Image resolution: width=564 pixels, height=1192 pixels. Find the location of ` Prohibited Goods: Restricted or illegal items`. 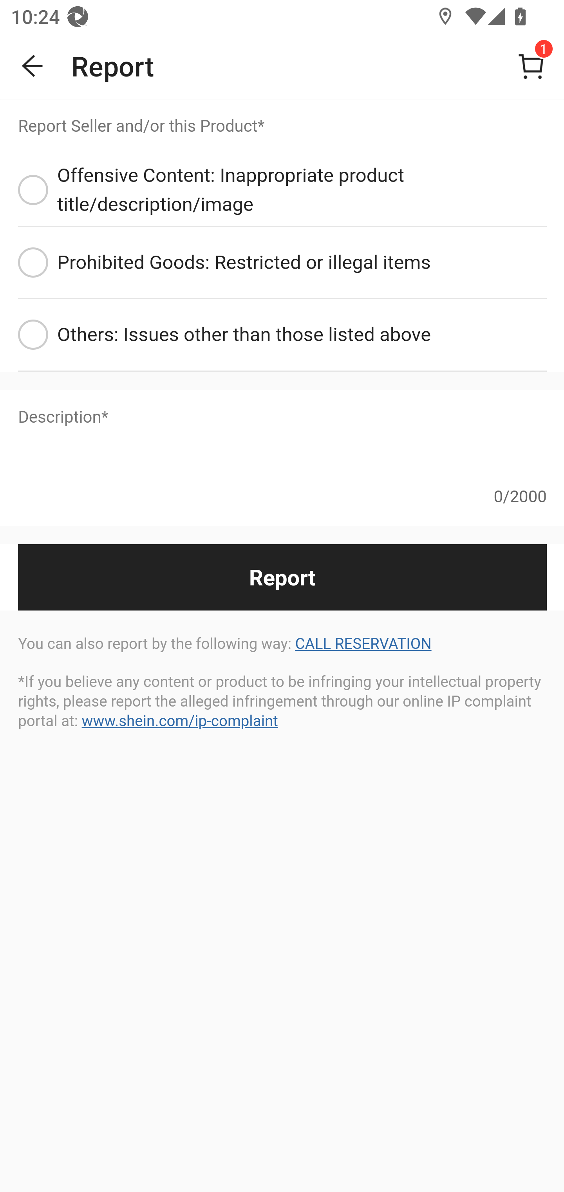

 Prohibited Goods: Restricted or illegal items is located at coordinates (282, 263).